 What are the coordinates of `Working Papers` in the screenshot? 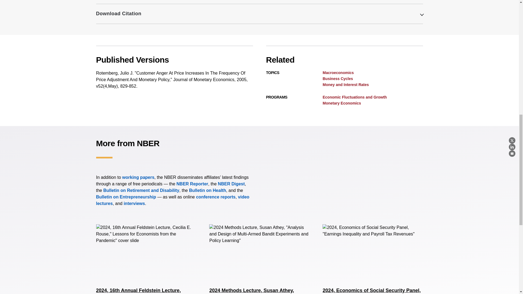 It's located at (138, 177).